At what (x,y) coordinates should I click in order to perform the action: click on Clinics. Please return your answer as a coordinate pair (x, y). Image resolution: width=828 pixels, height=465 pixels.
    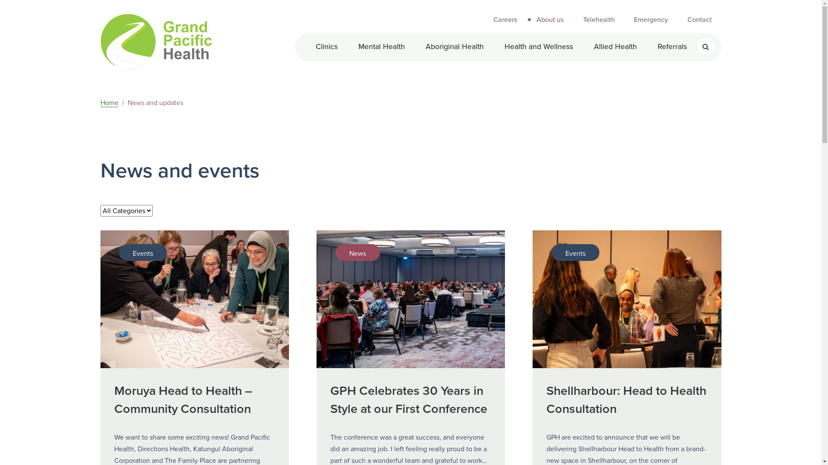
    Looking at the image, I should click on (327, 46).